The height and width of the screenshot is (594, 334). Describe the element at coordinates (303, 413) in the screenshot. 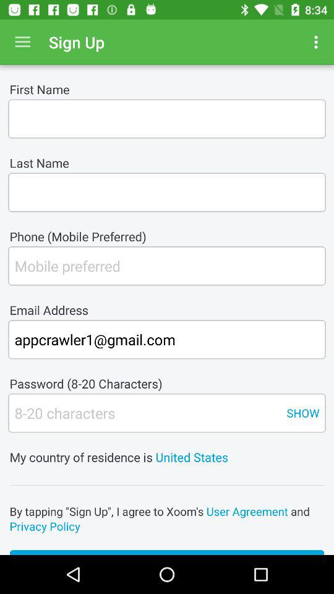

I see `click icon above my country of` at that location.